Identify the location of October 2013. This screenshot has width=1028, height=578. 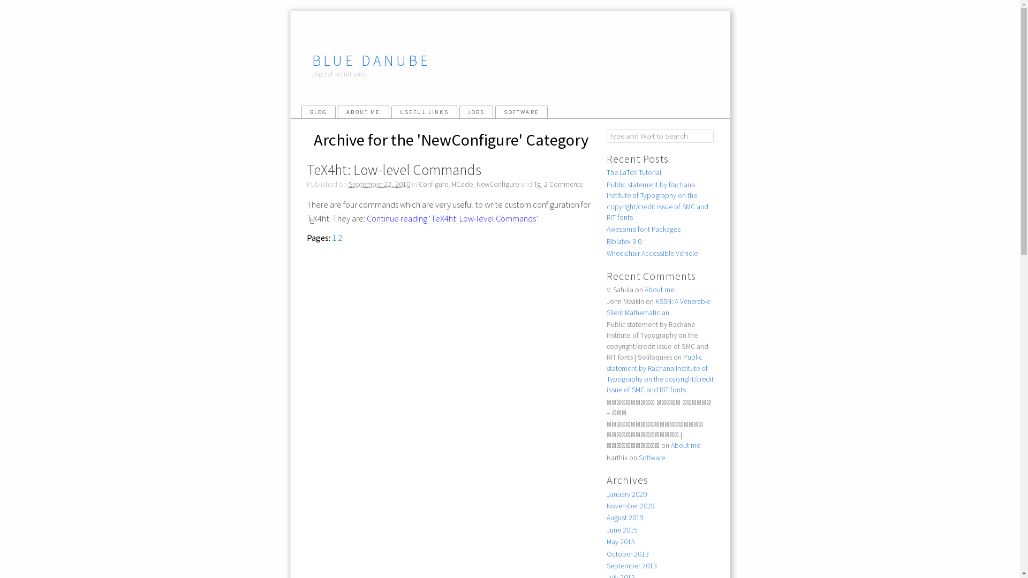
(628, 553).